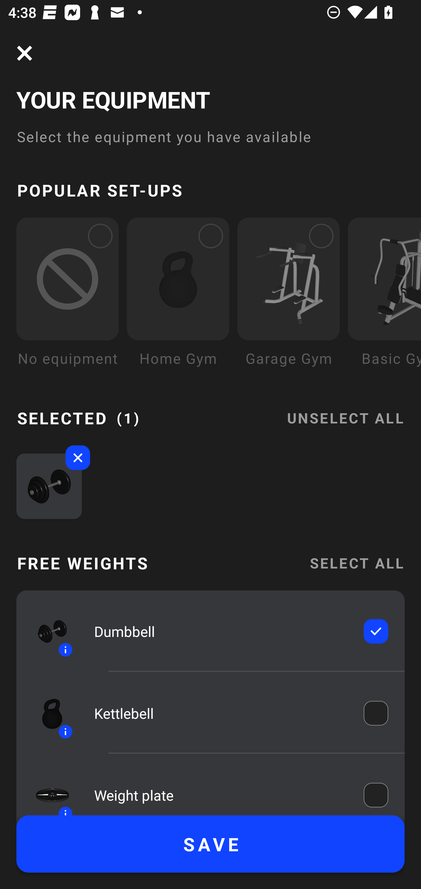 Image resolution: width=421 pixels, height=889 pixels. What do you see at coordinates (25, 53) in the screenshot?
I see `Navigation icon` at bounding box center [25, 53].